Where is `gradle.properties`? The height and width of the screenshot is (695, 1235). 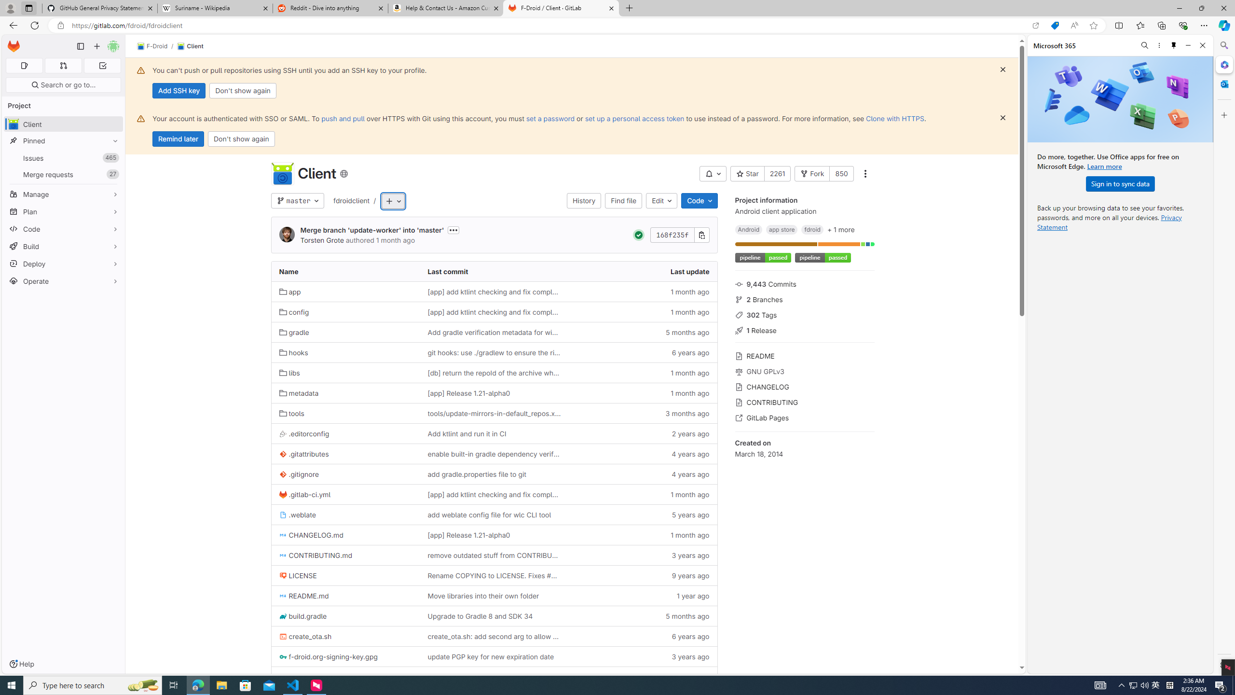
gradle.properties is located at coordinates (312, 677).